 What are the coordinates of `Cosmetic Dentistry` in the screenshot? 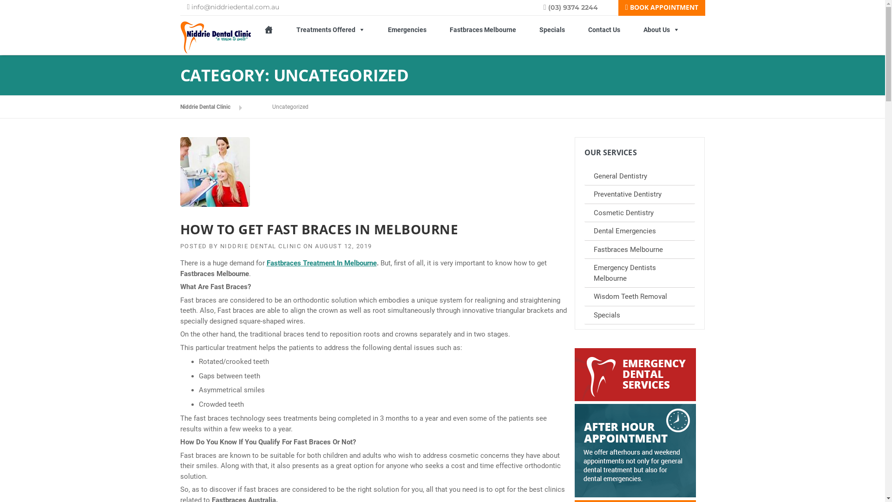 It's located at (640, 213).